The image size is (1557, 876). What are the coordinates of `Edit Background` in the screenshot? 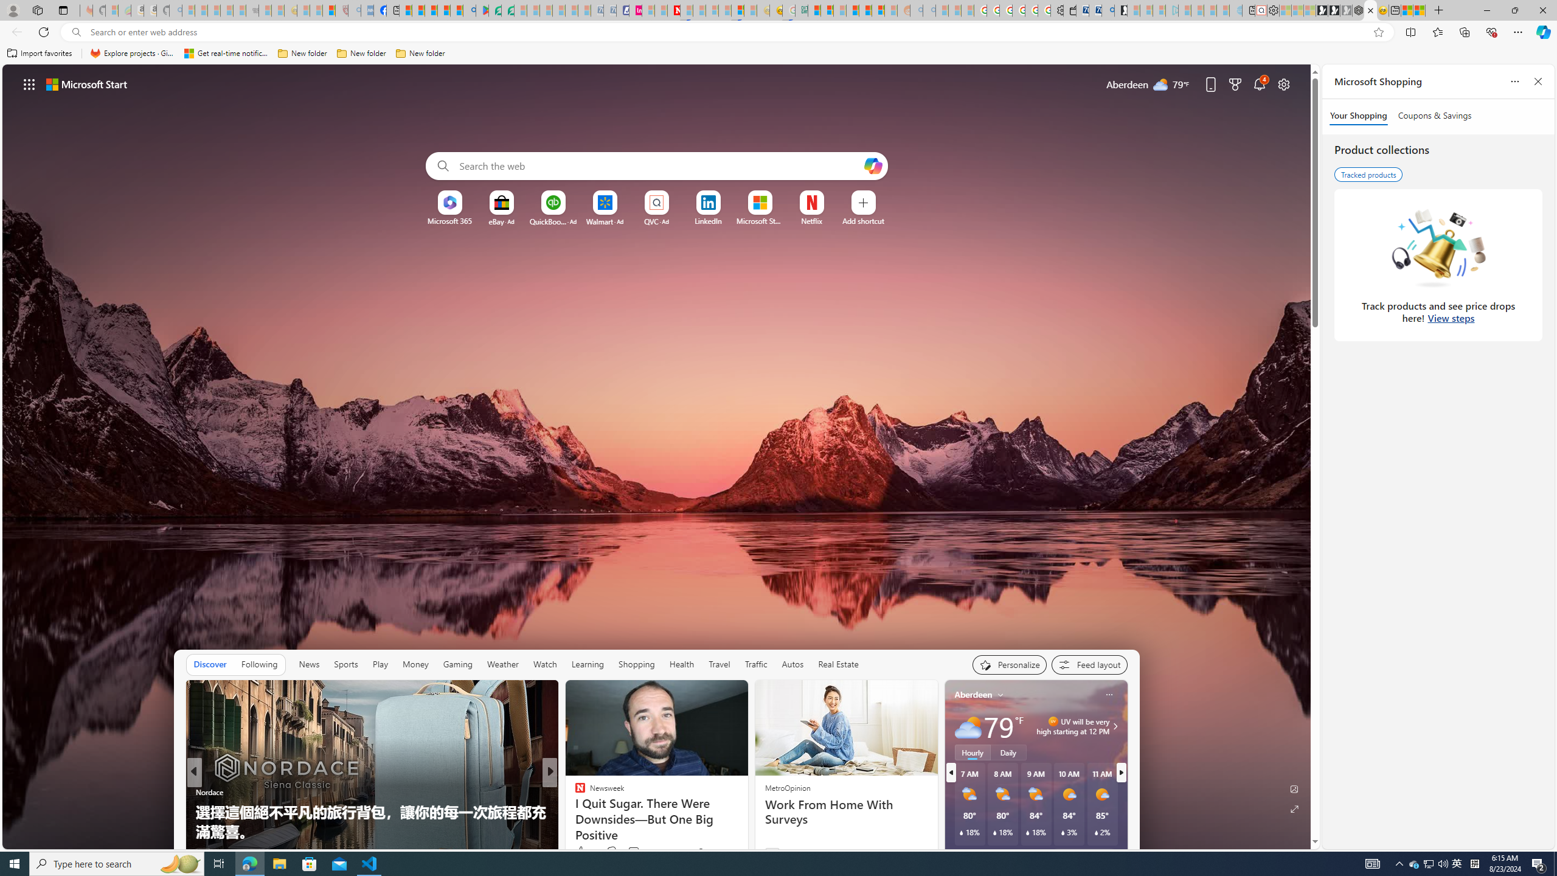 It's located at (1294, 788).